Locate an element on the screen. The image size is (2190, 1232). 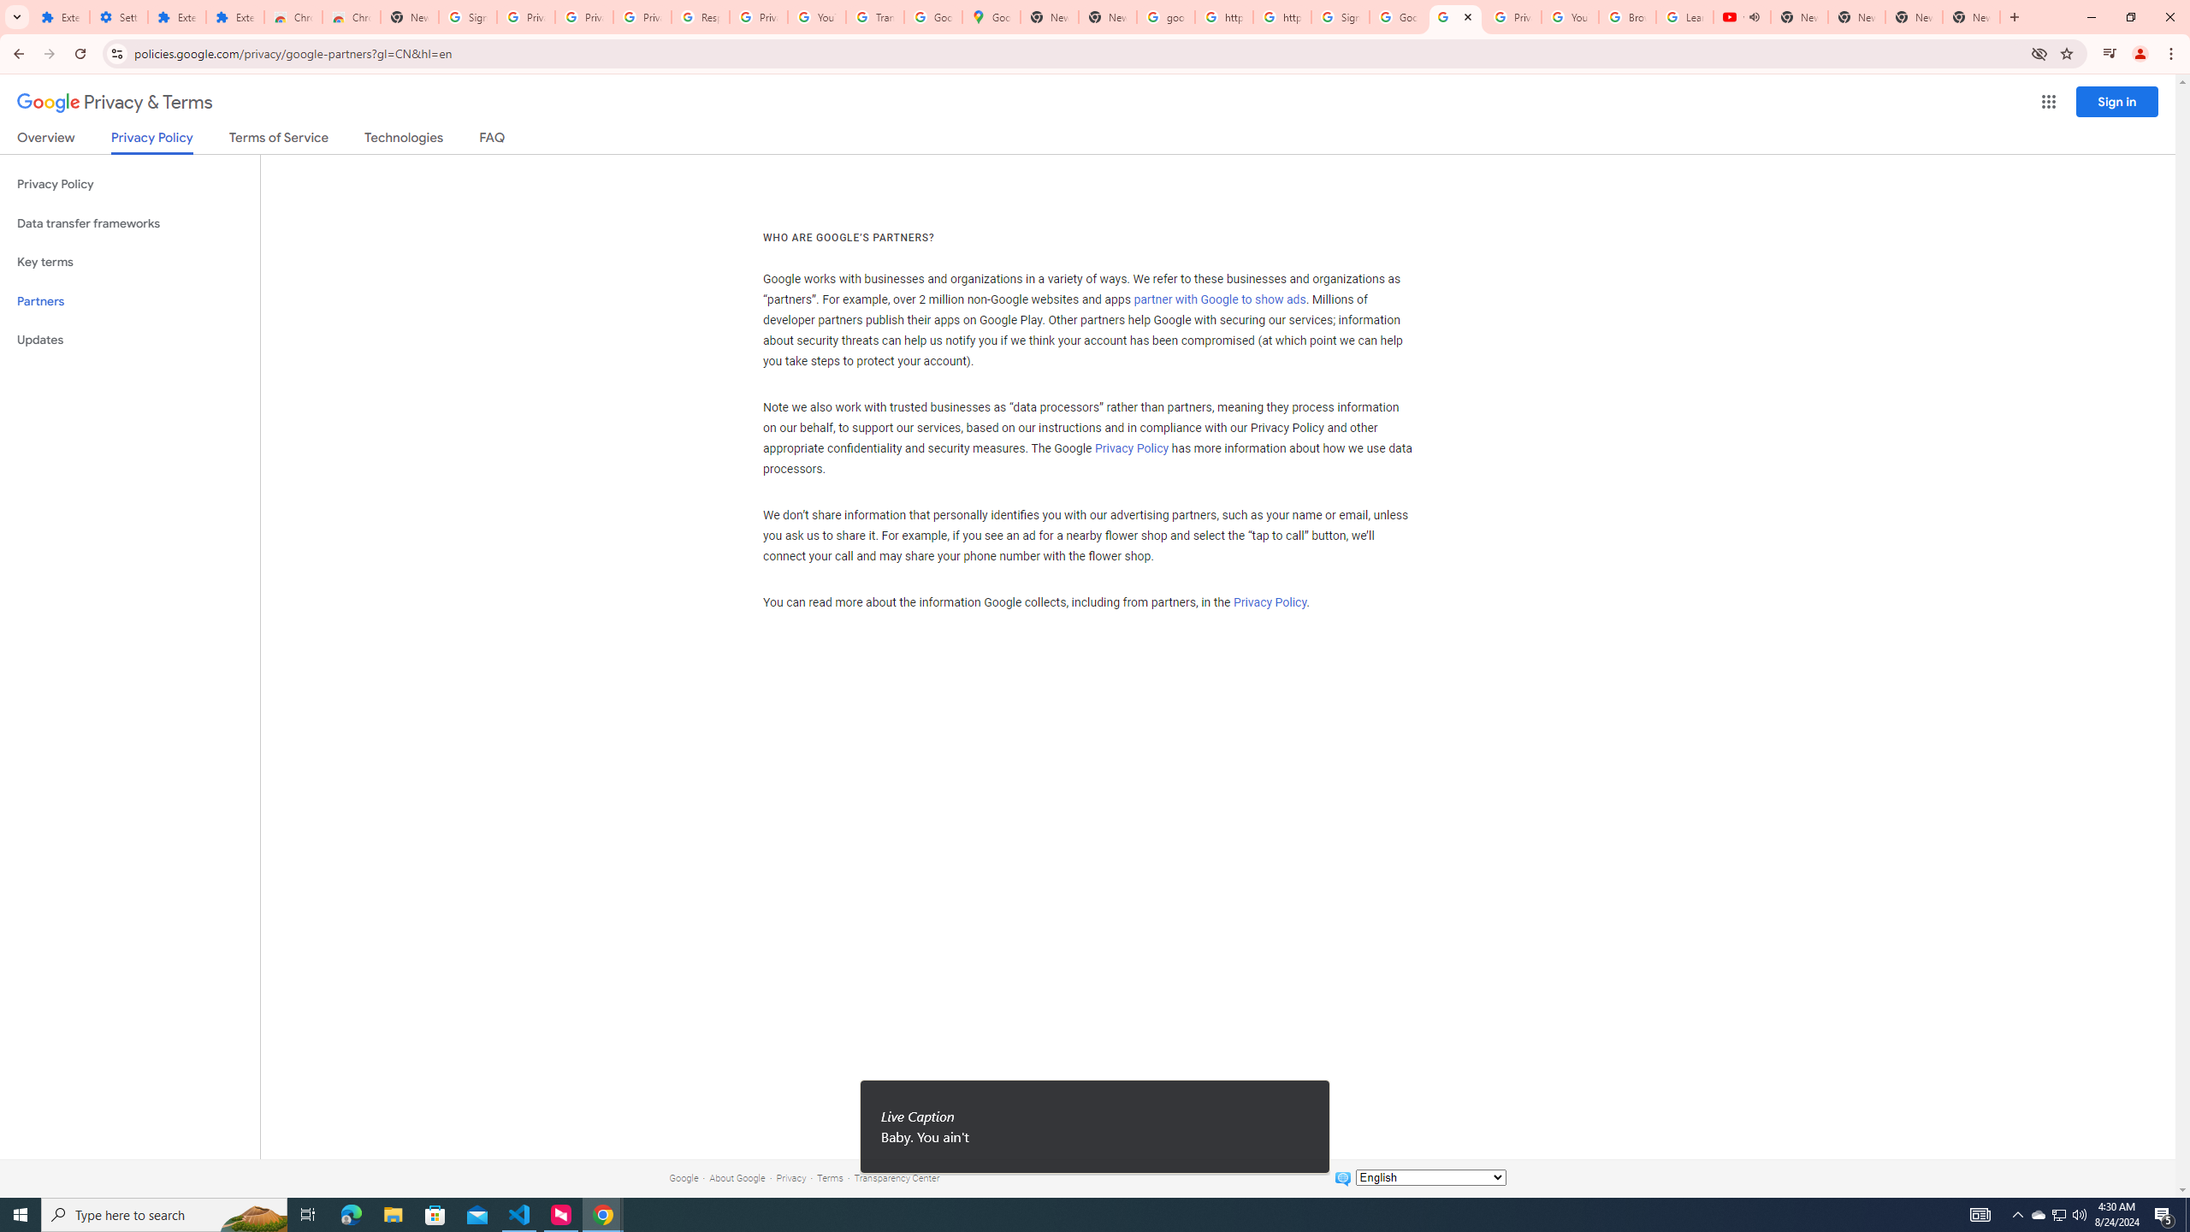
Sign in - Google Accounts is located at coordinates (467, 17).